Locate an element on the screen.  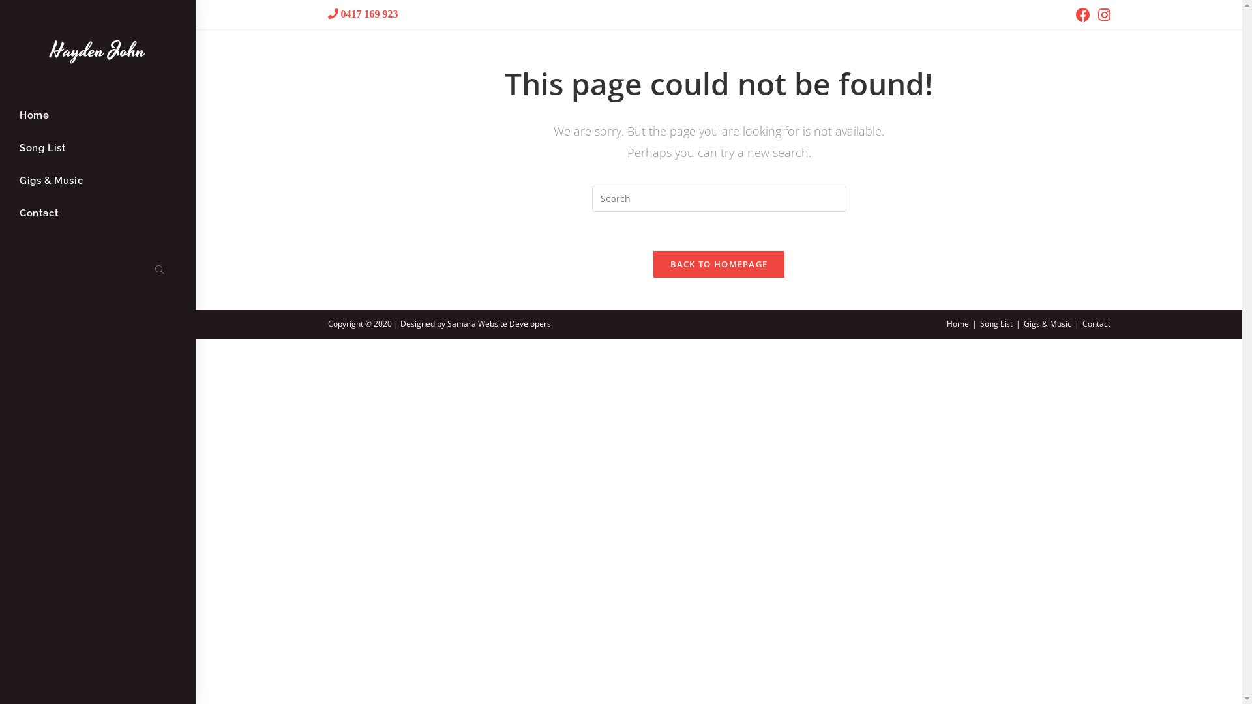
Home is located at coordinates (958, 323).